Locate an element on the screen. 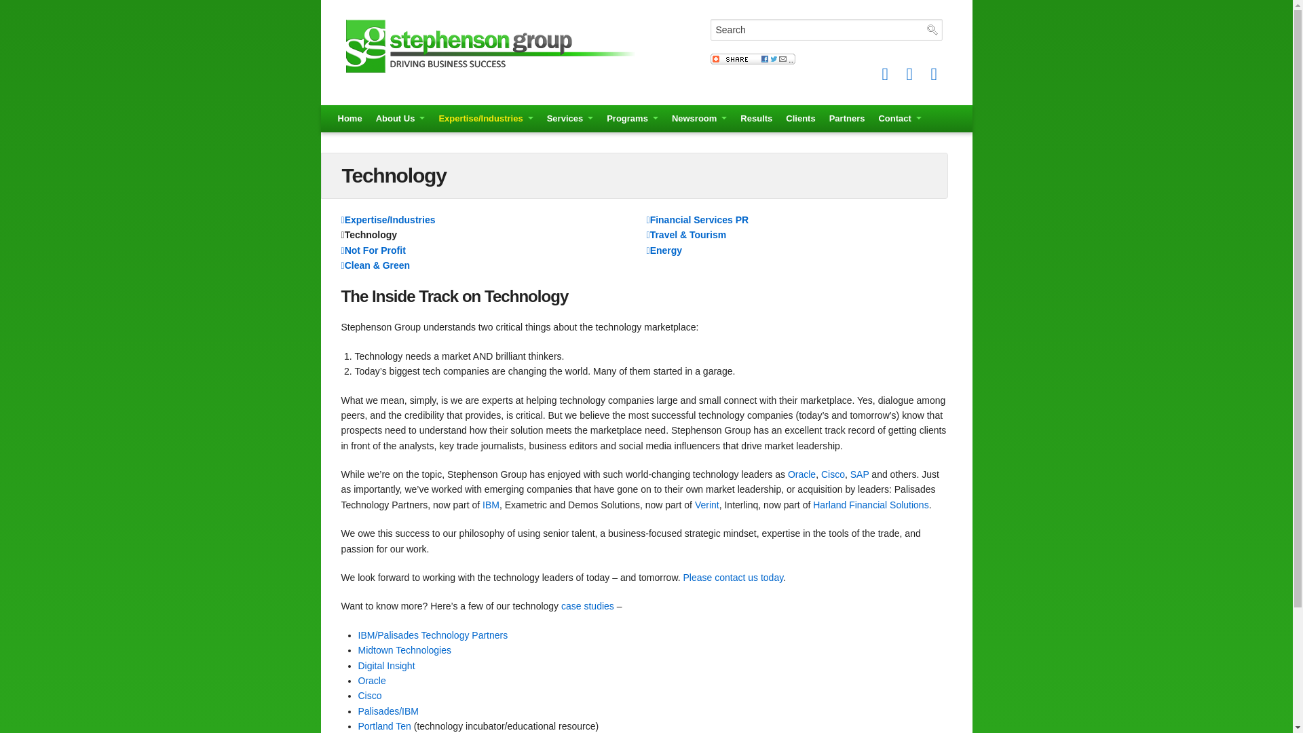 This screenshot has height=733, width=1303. Contact Us Today! is located at coordinates (733, 577).